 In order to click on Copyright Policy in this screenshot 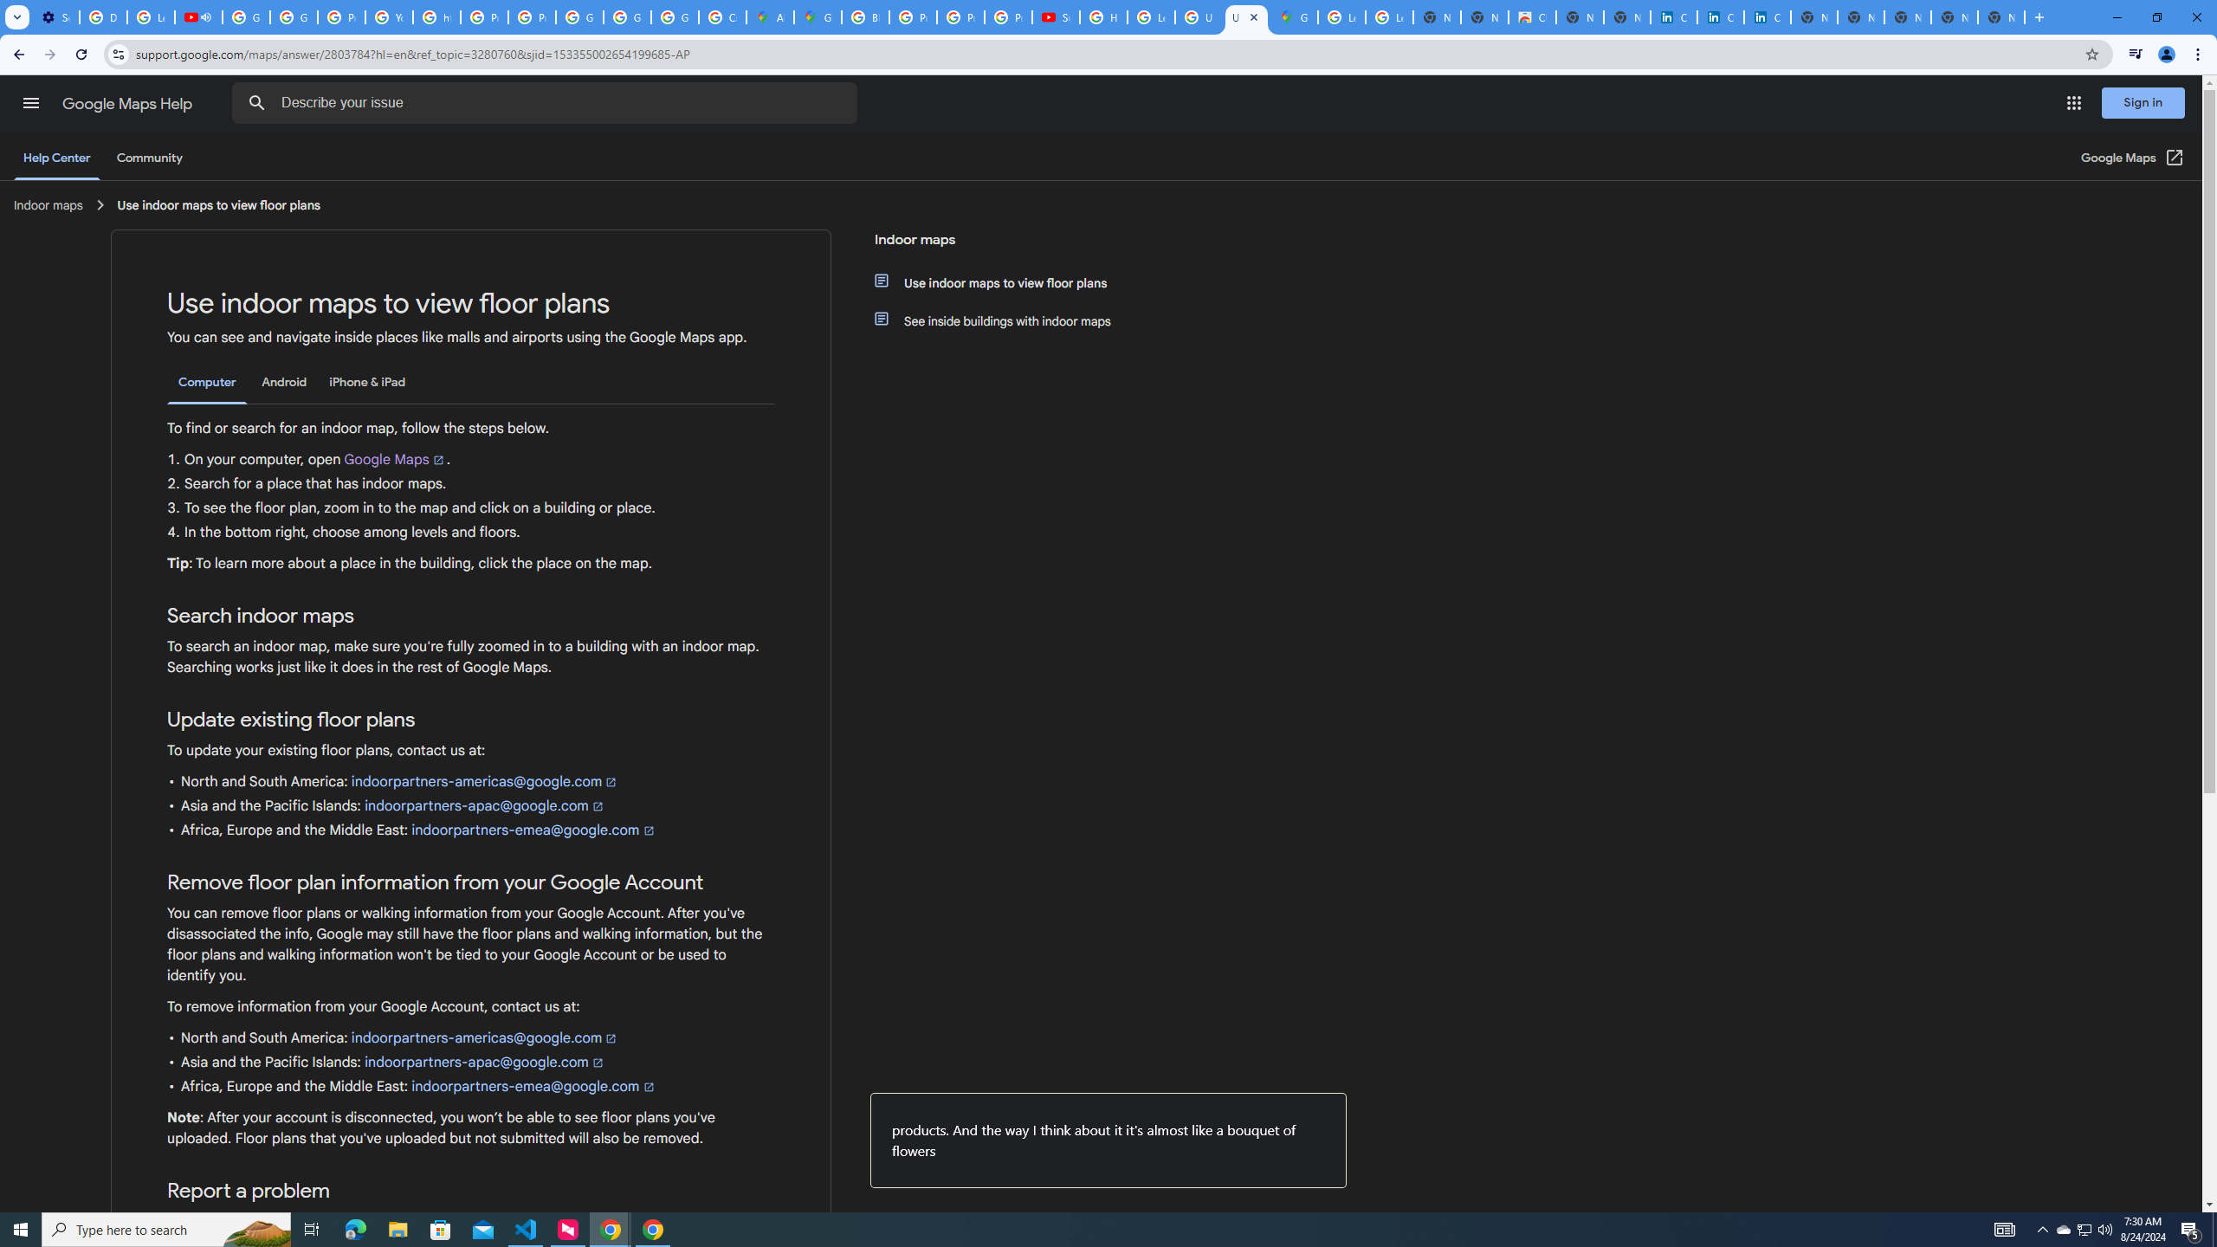, I will do `click(1767, 17)`.